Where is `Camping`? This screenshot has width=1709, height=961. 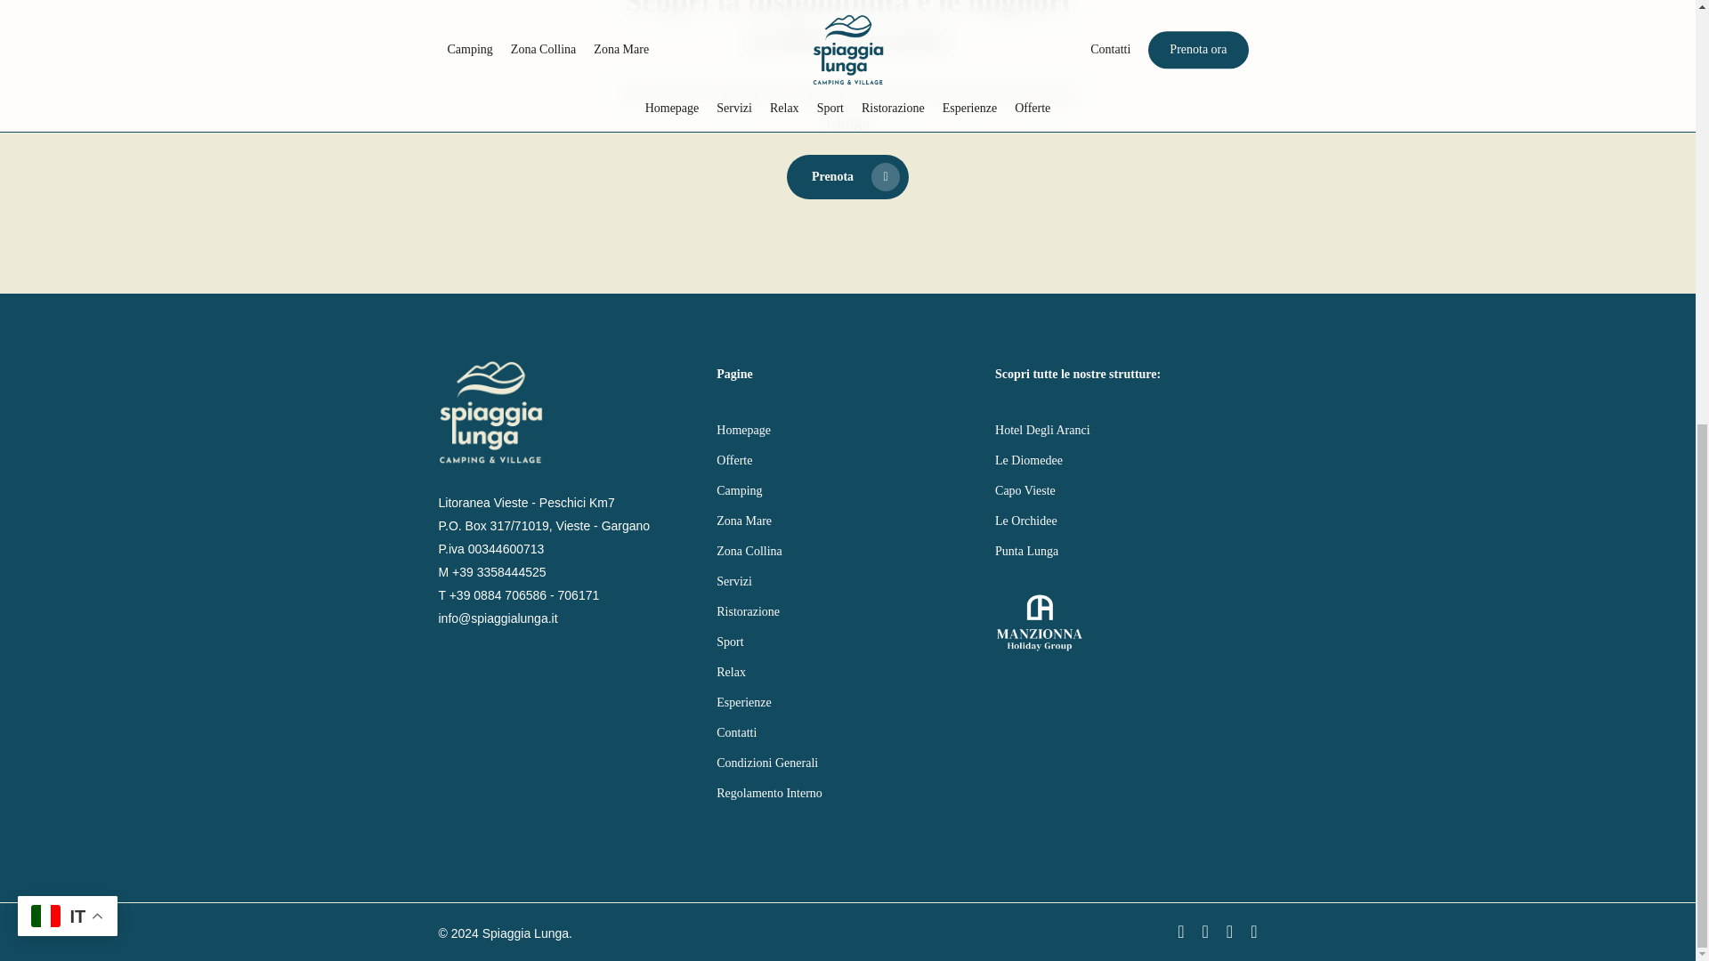 Camping is located at coordinates (846, 490).